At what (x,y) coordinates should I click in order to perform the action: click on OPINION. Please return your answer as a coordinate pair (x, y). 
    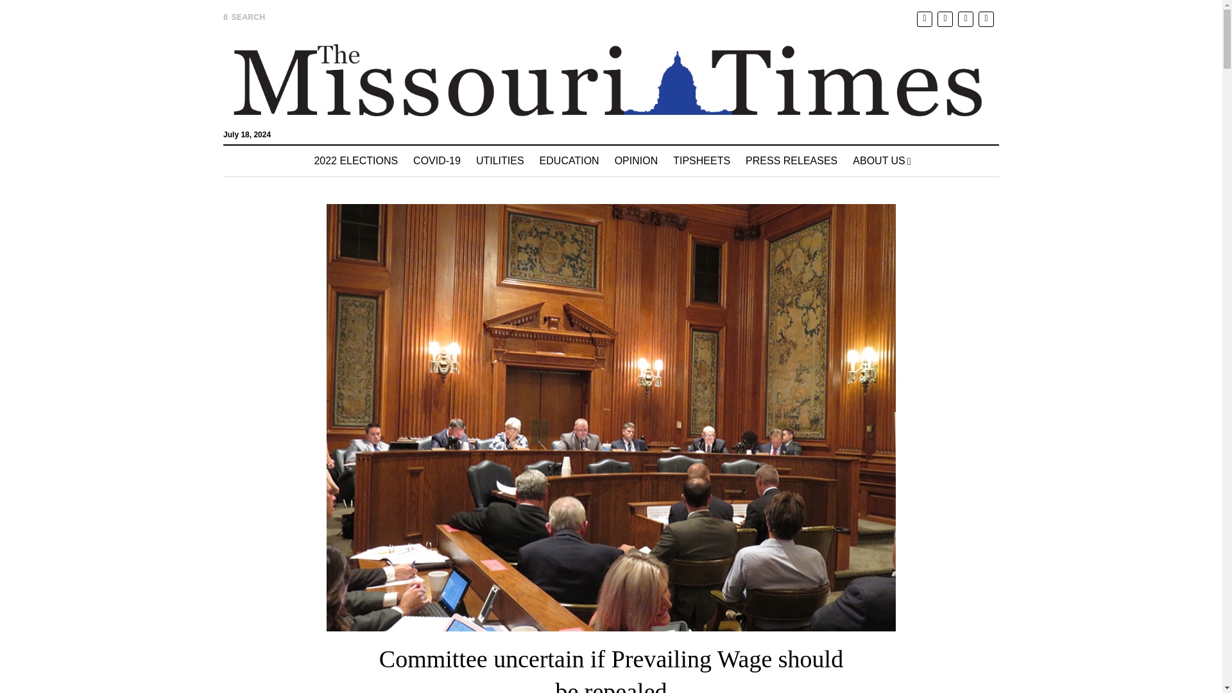
    Looking at the image, I should click on (637, 160).